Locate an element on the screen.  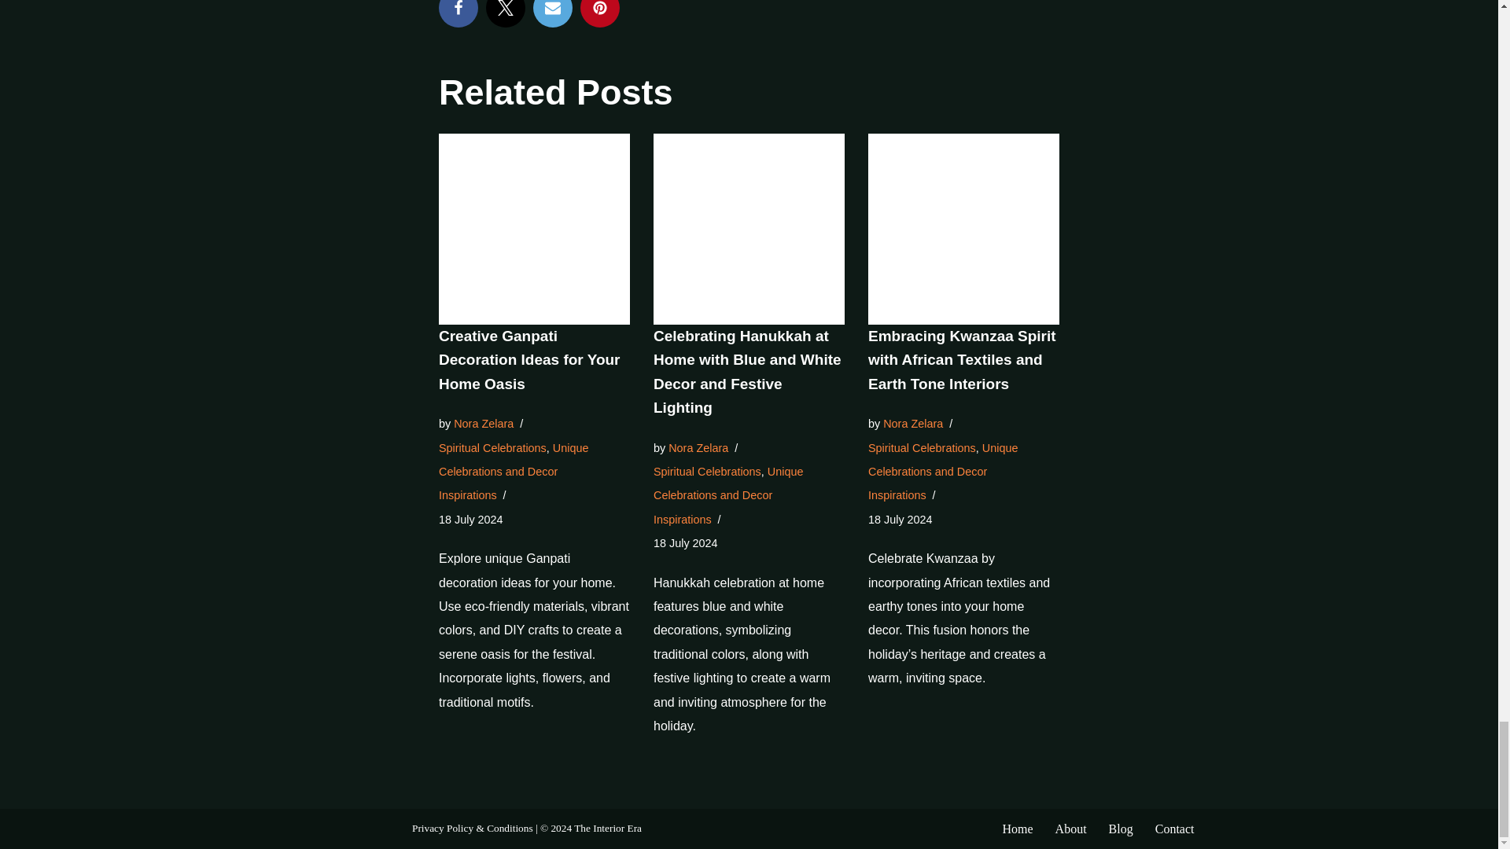
Email is located at coordinates (552, 13).